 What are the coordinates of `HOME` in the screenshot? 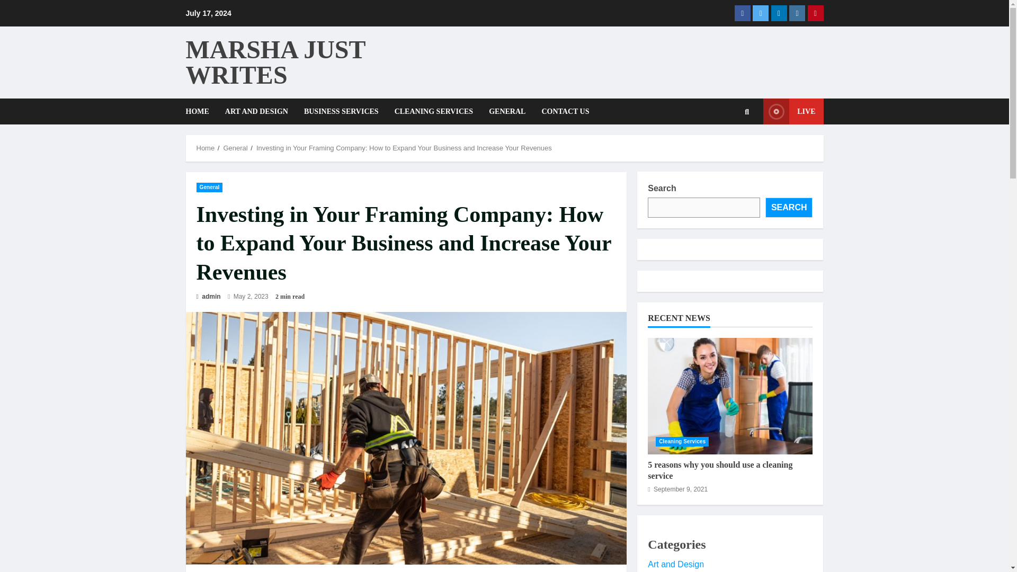 It's located at (200, 111).